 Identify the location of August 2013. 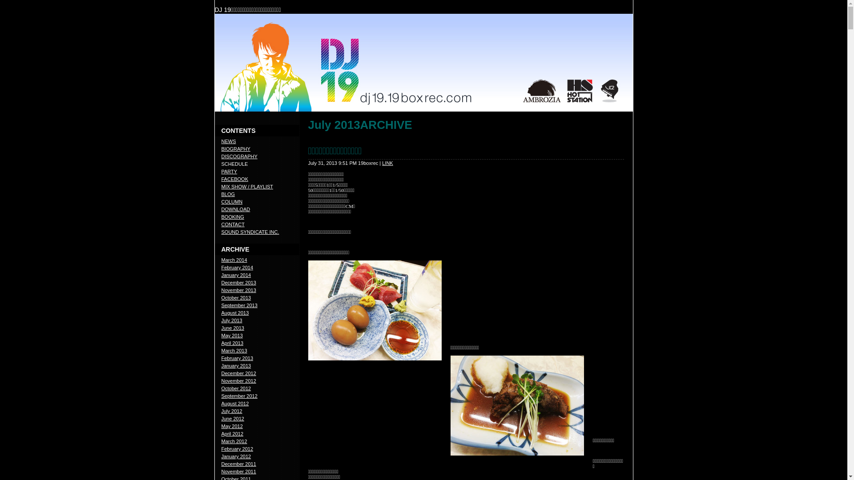
(235, 313).